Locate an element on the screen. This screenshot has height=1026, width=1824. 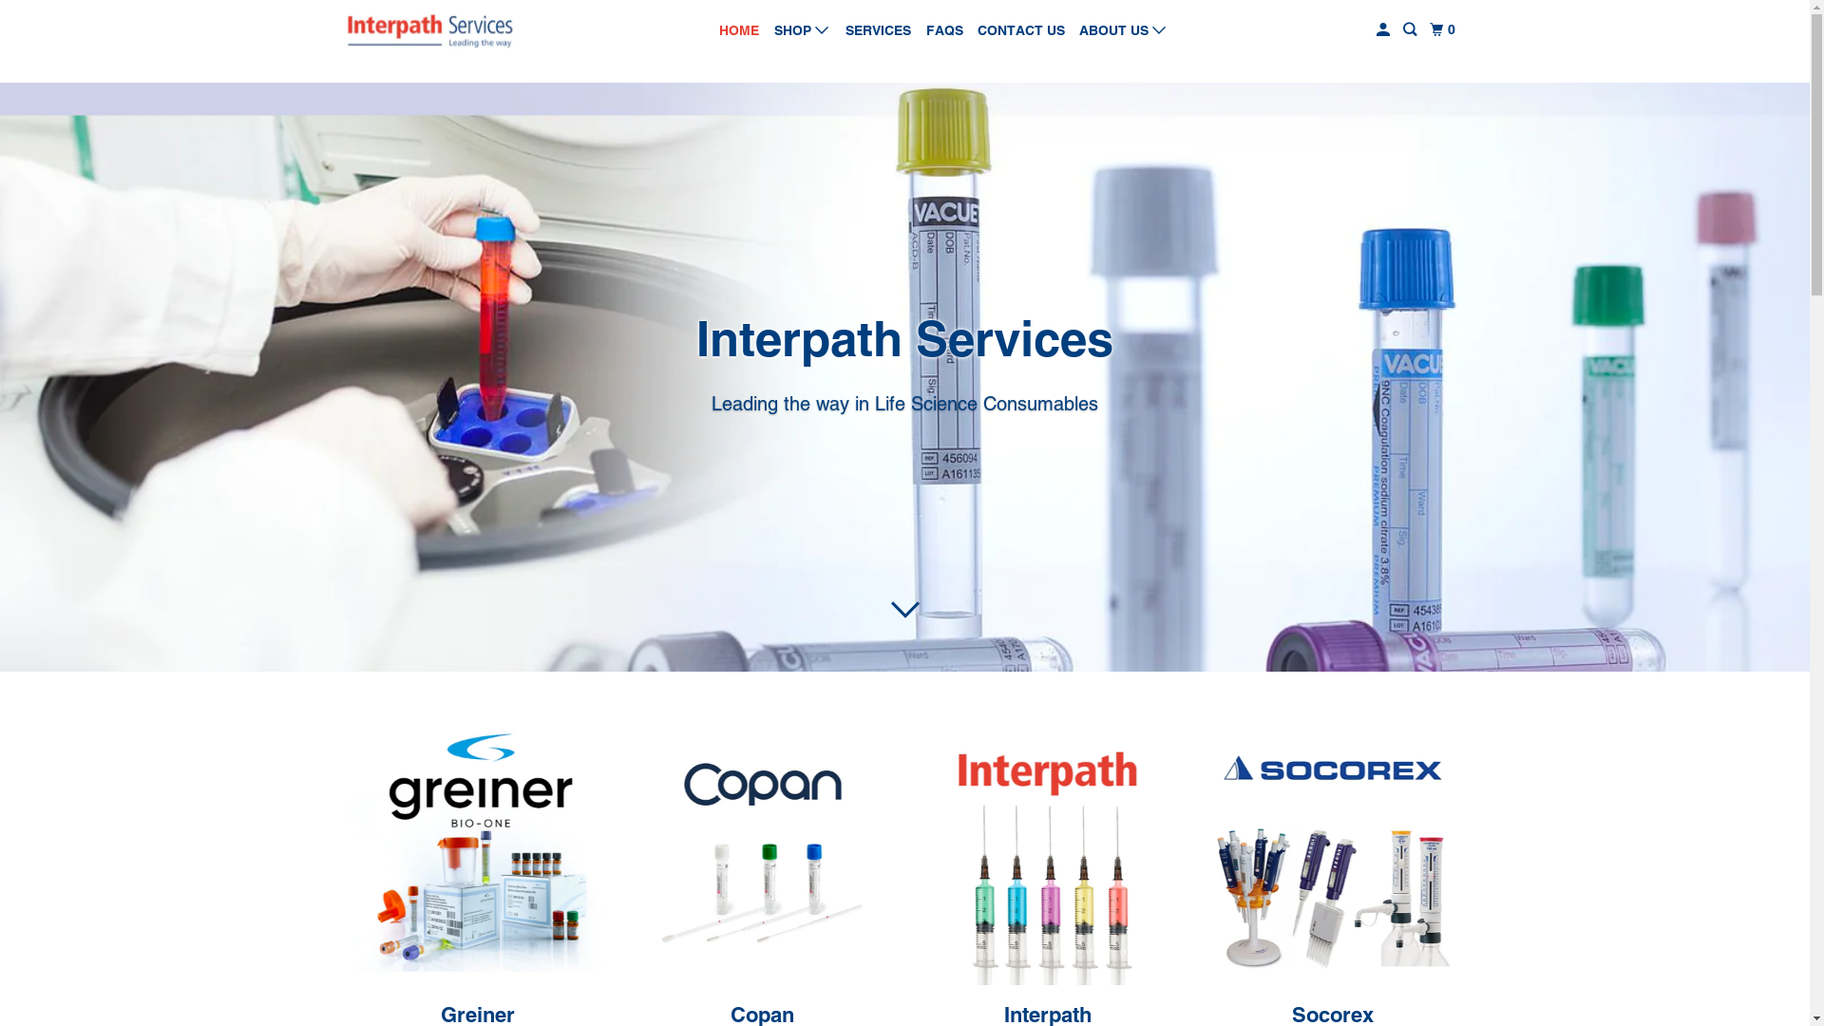
CONTACT US is located at coordinates (1021, 30).